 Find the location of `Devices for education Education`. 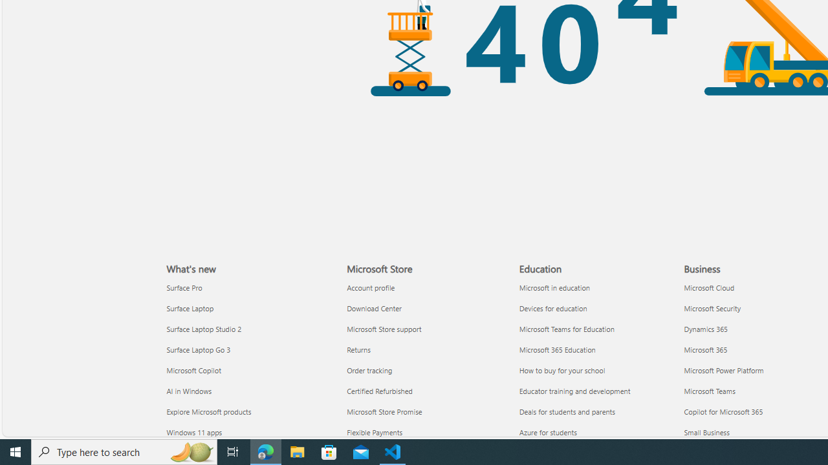

Devices for education Education is located at coordinates (552, 307).